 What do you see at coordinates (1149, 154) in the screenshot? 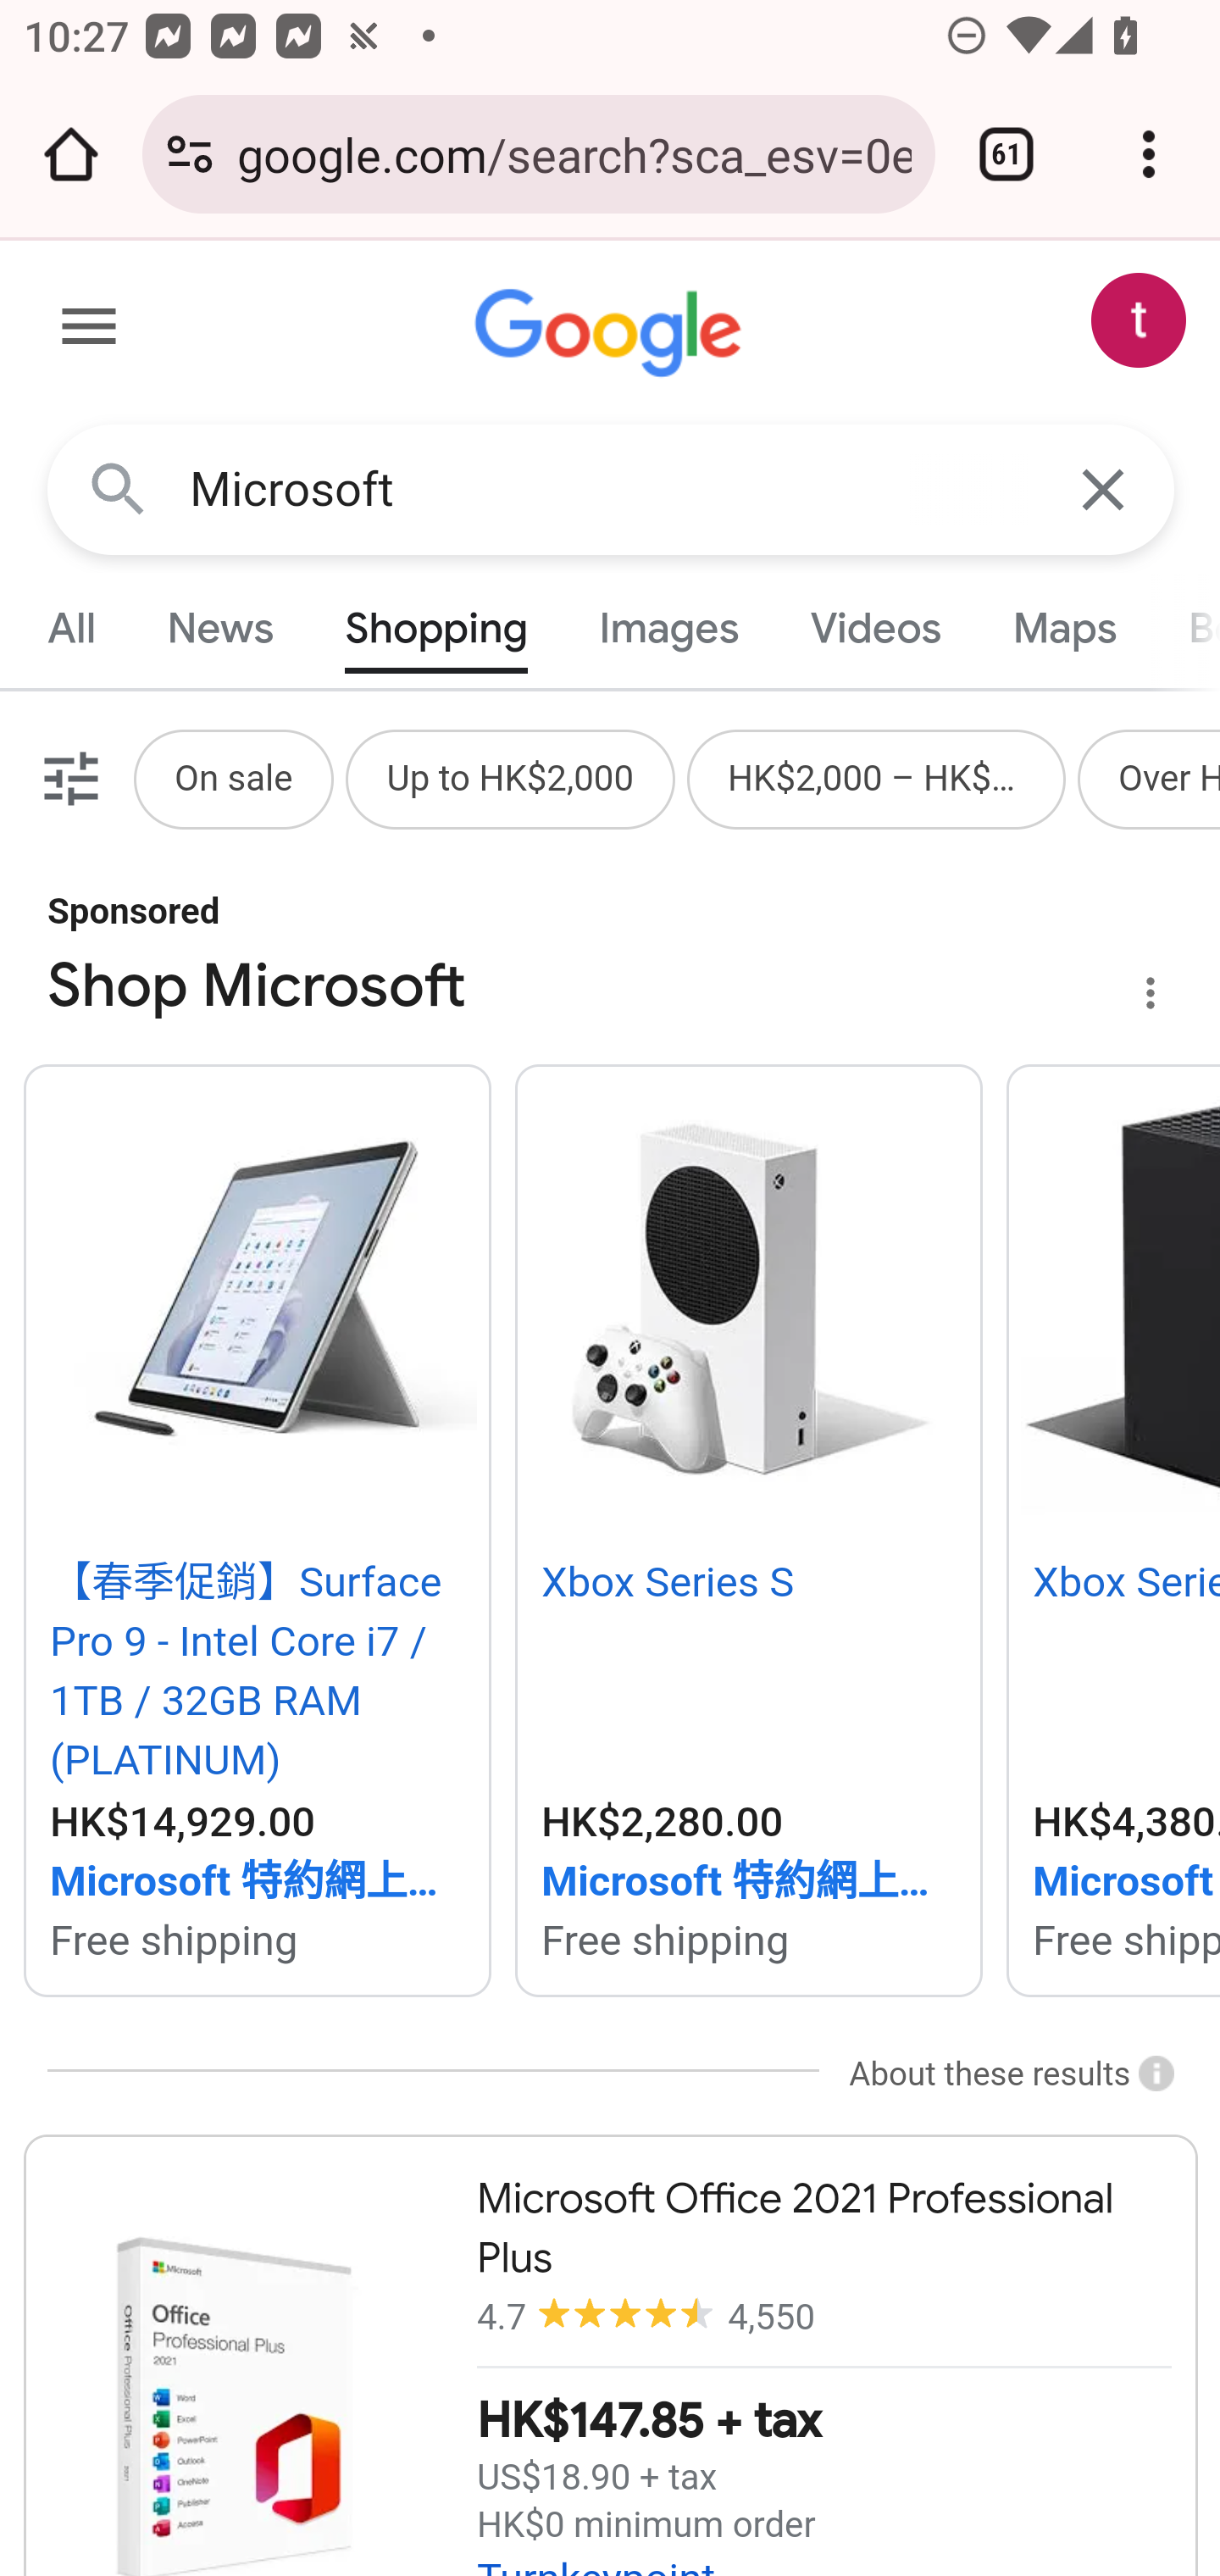
I see `Customize and control Google Chrome` at bounding box center [1149, 154].